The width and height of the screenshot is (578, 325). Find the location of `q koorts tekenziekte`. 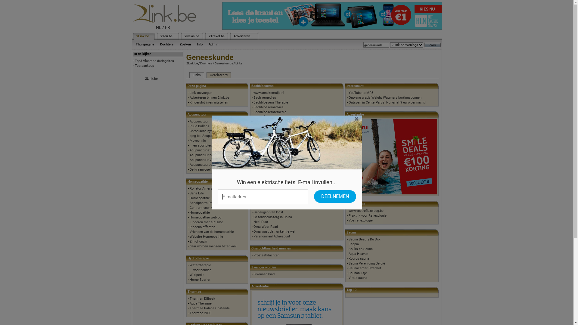

q koorts tekenziekte is located at coordinates (269, 174).